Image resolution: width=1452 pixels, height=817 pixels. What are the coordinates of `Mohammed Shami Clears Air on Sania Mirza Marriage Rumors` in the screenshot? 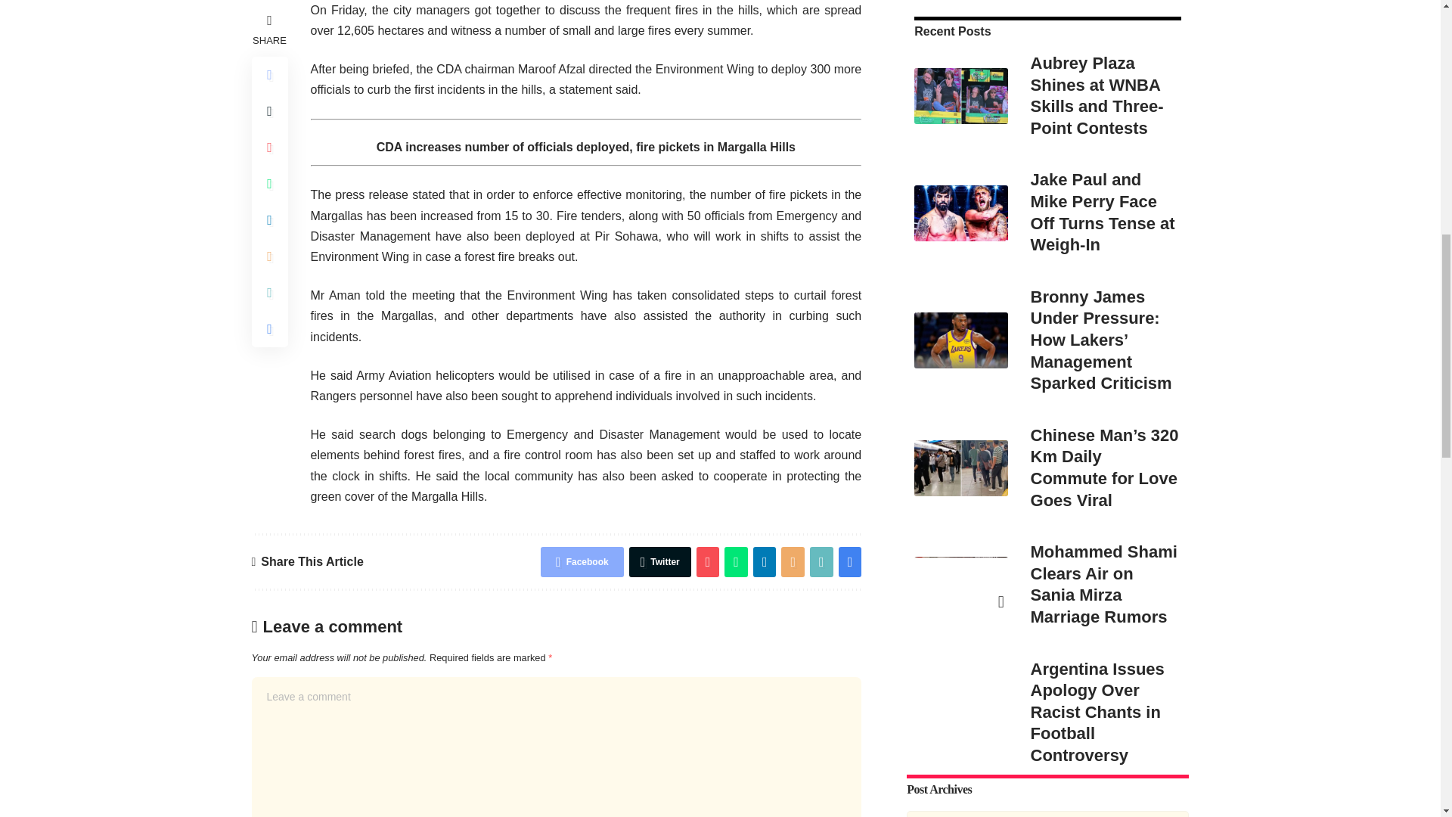 It's located at (960, 318).